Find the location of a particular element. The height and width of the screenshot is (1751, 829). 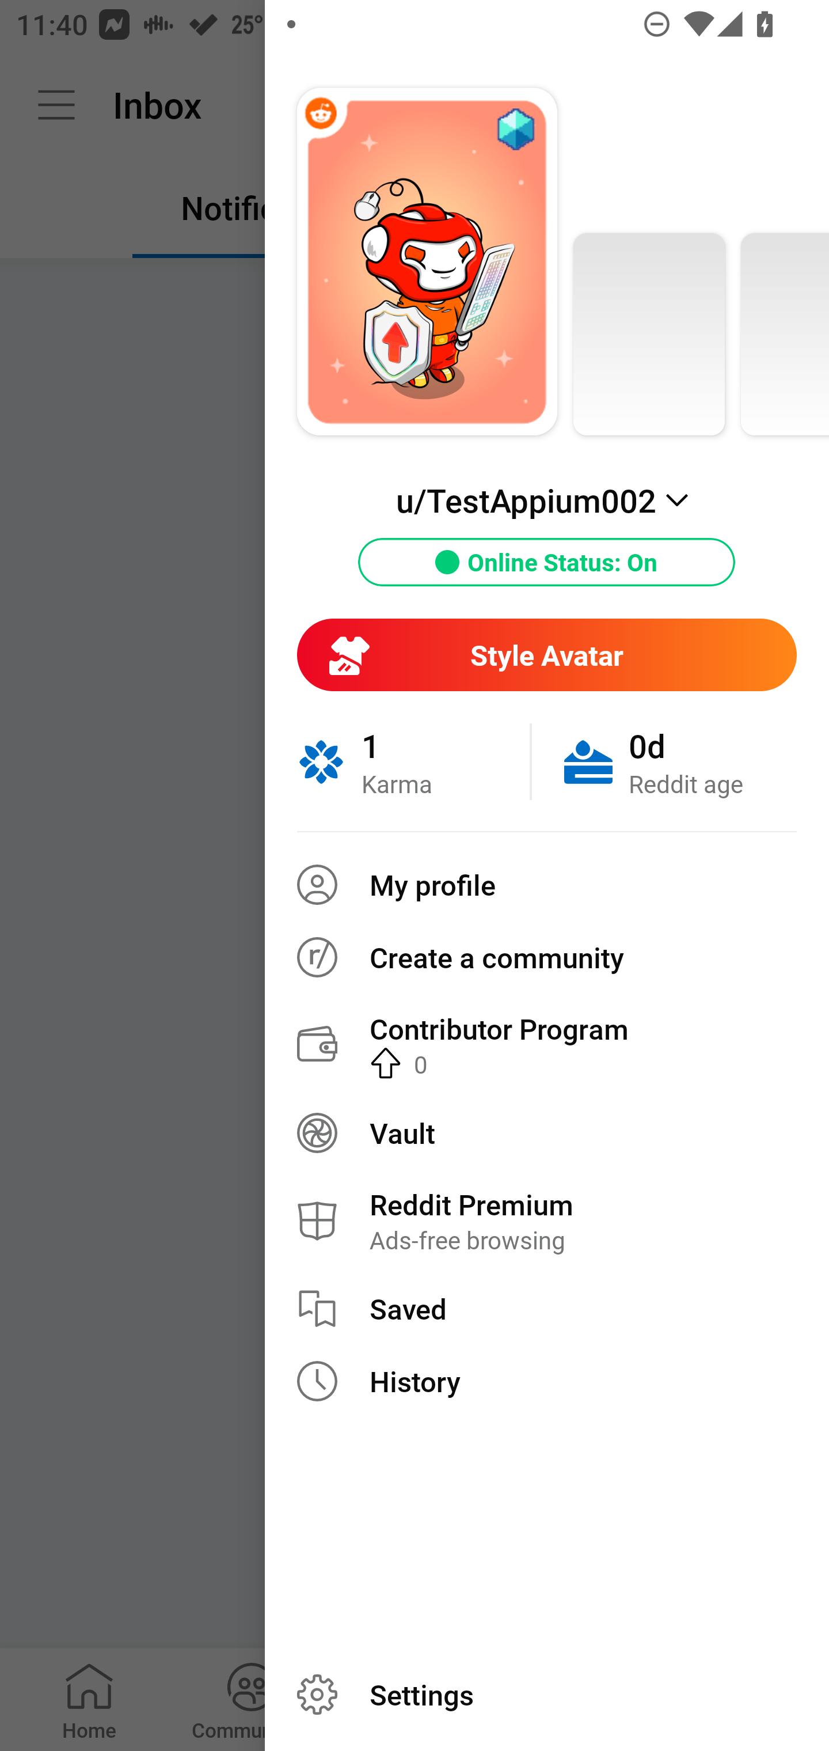

Contributor Program Contributor Program 0 is located at coordinates (547, 1044).